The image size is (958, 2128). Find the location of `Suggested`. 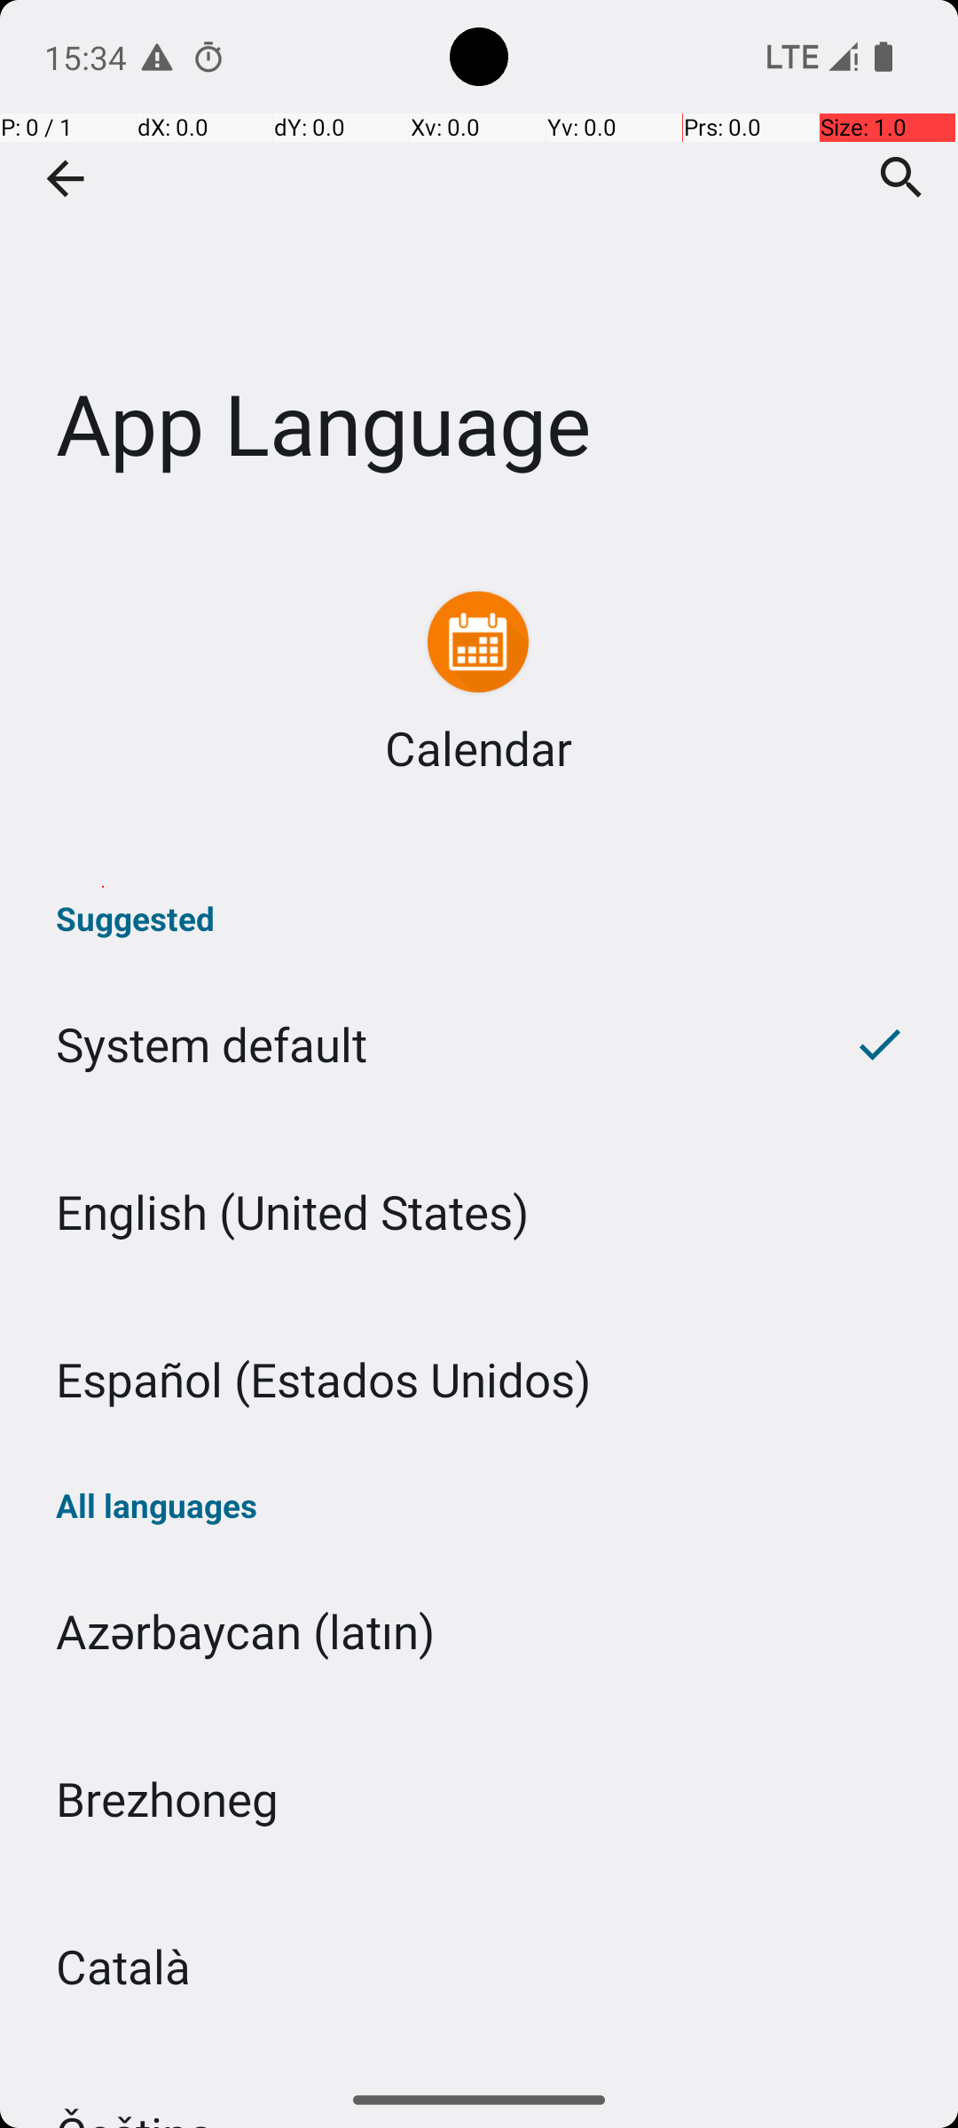

Suggested is located at coordinates (479, 919).